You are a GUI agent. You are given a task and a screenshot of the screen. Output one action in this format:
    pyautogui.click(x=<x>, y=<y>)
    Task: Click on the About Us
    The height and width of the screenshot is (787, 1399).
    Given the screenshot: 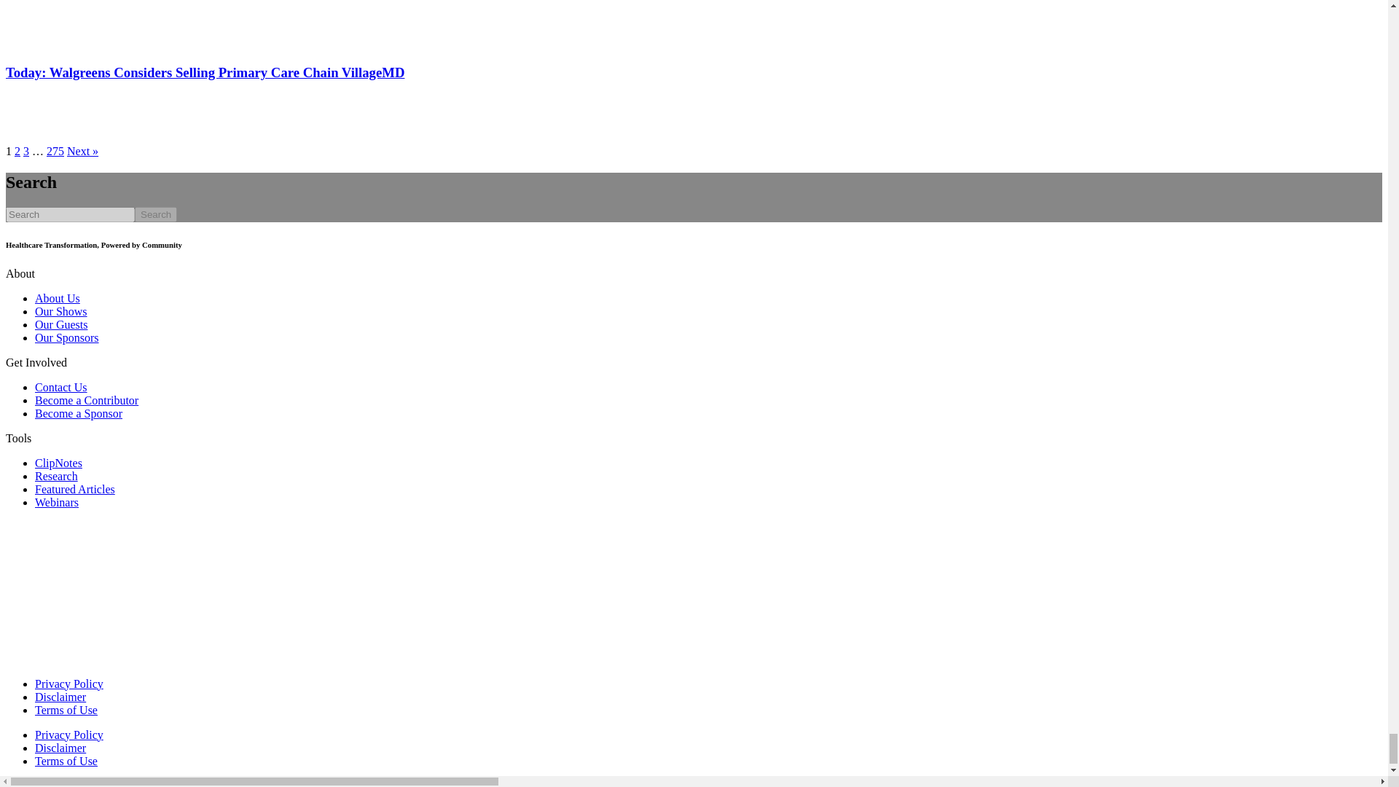 What is the action you would take?
    pyautogui.click(x=57, y=297)
    